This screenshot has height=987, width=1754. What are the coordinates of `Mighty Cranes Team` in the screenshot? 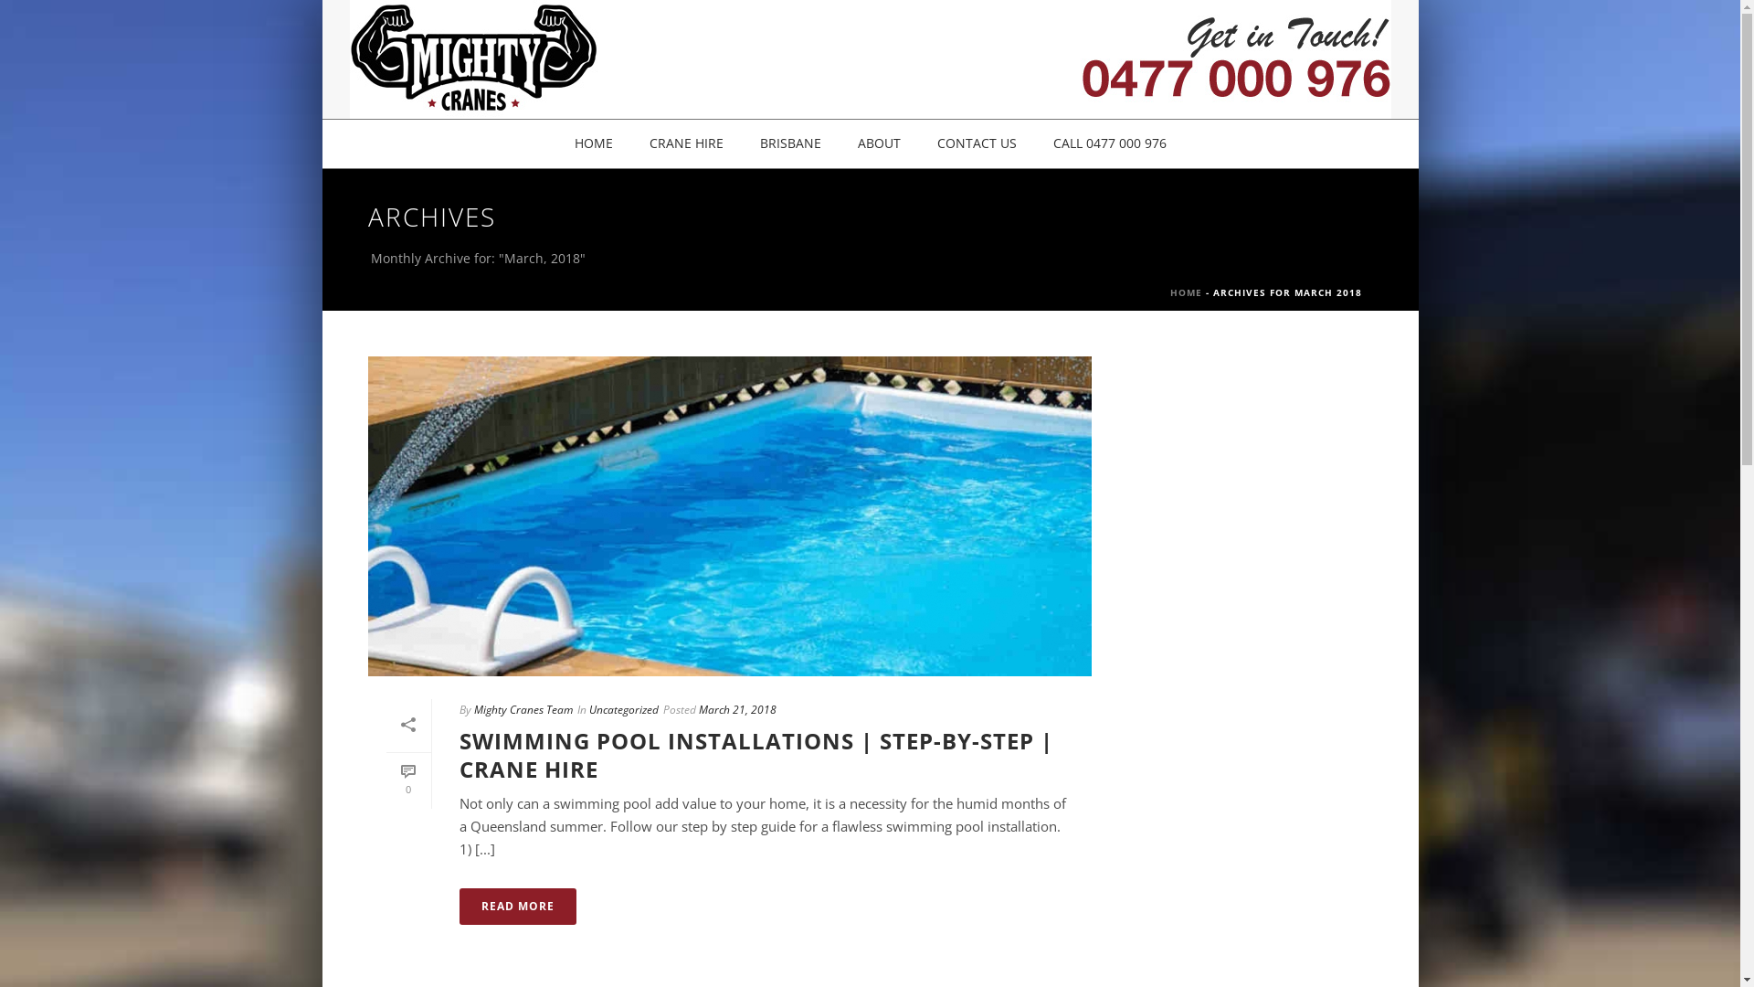 It's located at (523, 709).